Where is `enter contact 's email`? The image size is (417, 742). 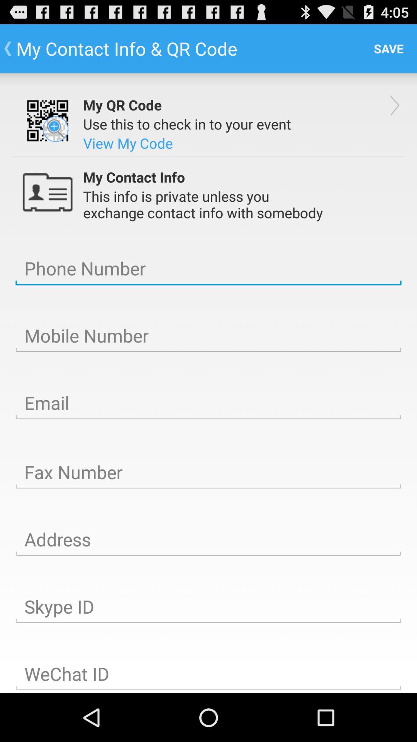
enter contact 's email is located at coordinates (208, 403).